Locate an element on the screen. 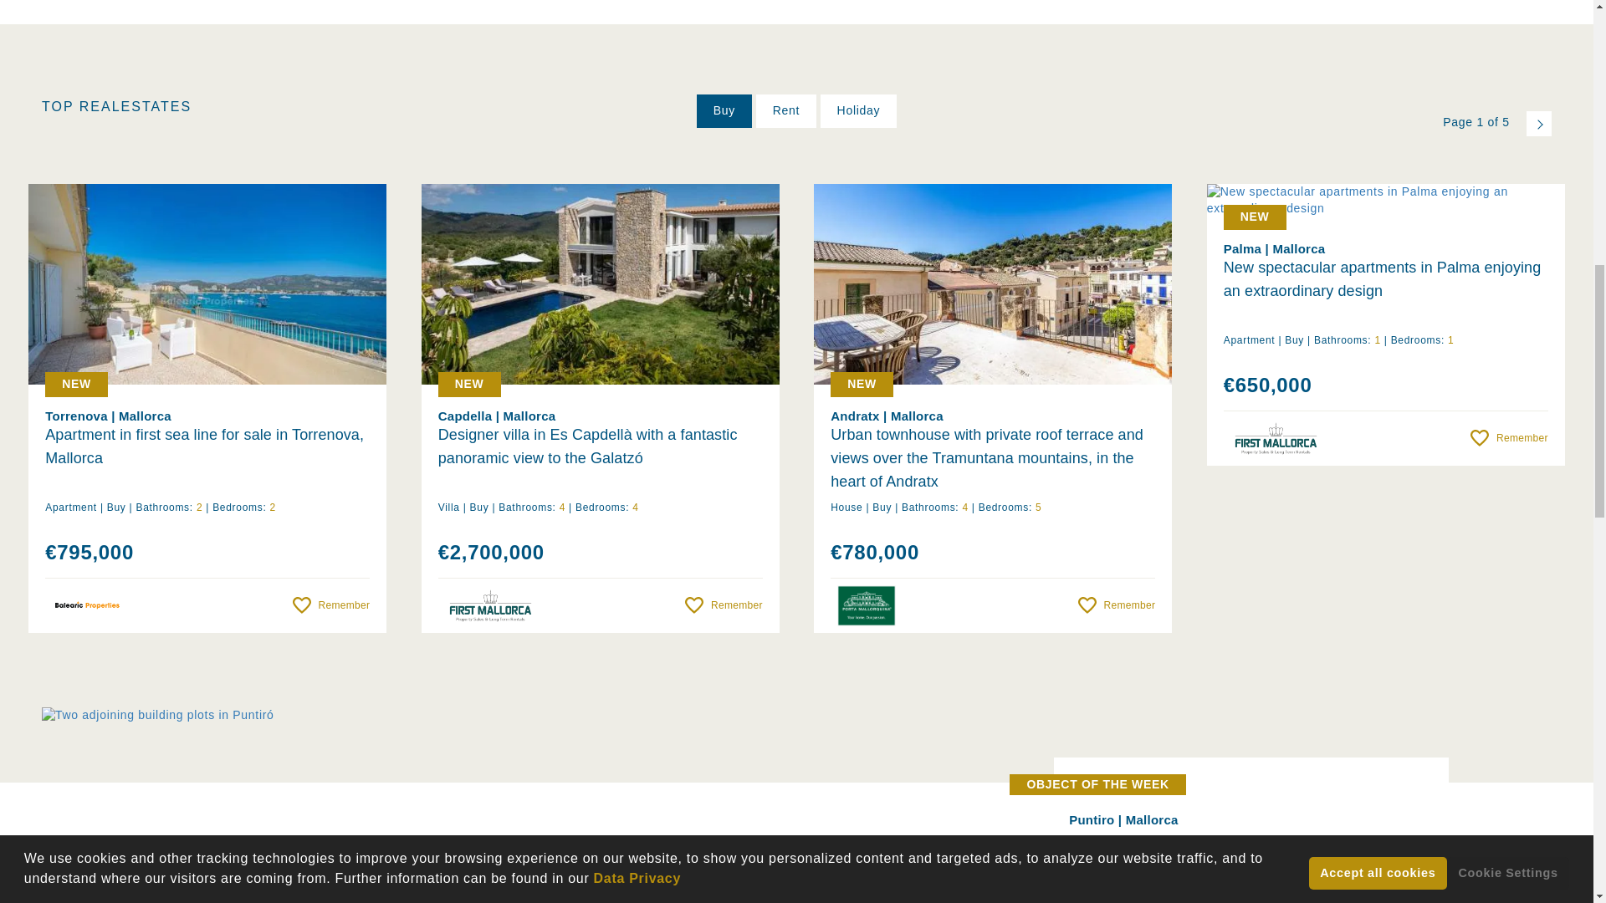  Apartment in first sea line for sale in Torrenova, Mallorca is located at coordinates (207, 284).